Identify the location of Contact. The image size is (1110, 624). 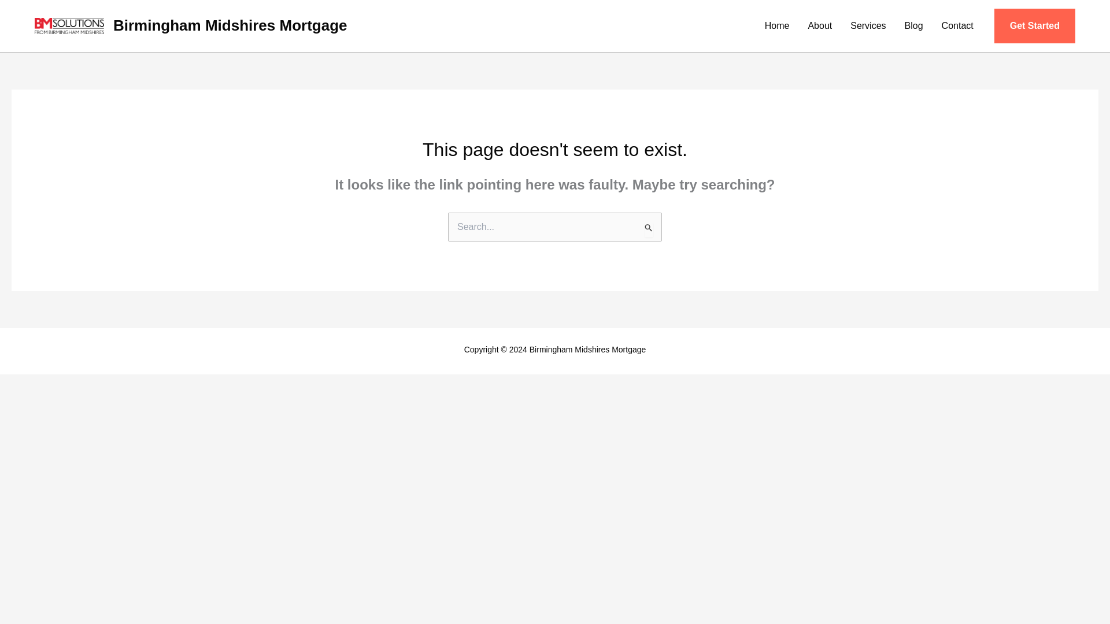
(957, 25).